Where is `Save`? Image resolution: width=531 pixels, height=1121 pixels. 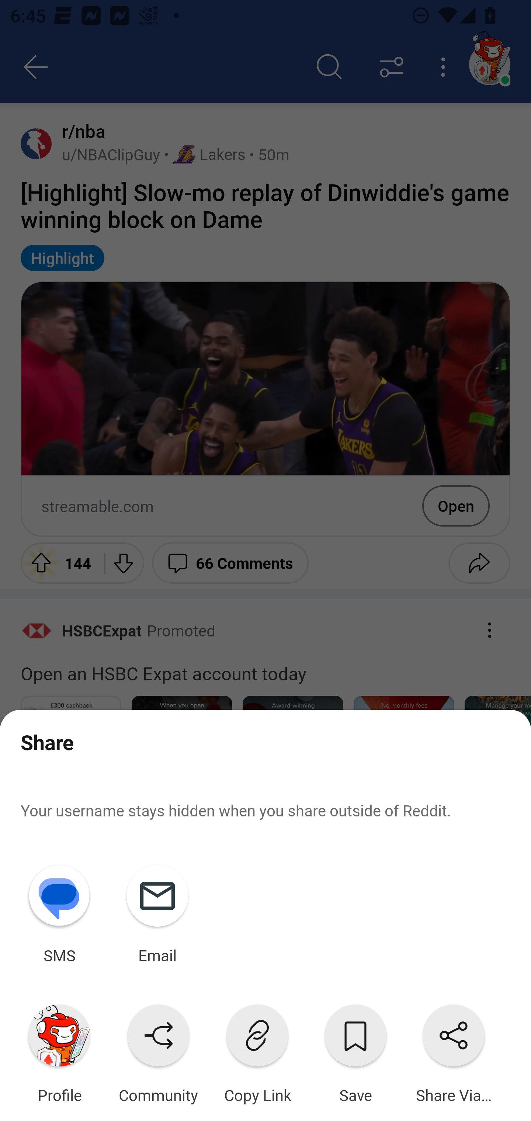 Save is located at coordinates (355, 1051).